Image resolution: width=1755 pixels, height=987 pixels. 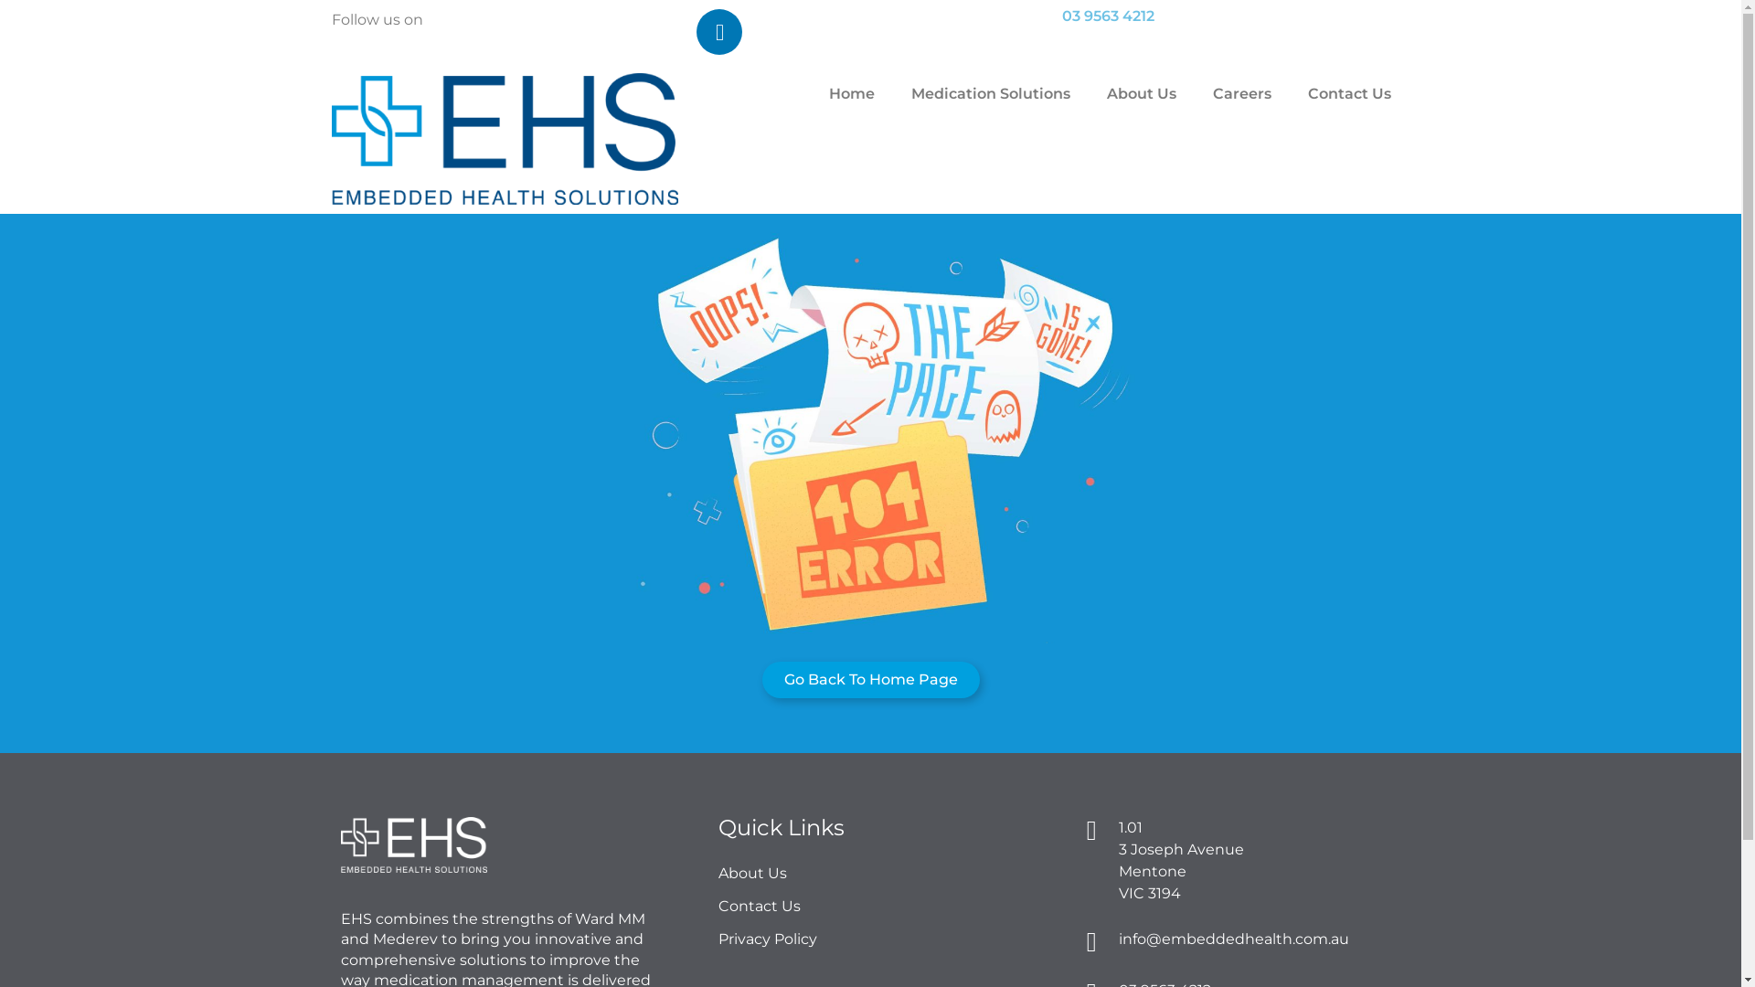 What do you see at coordinates (879, 874) in the screenshot?
I see `About Us` at bounding box center [879, 874].